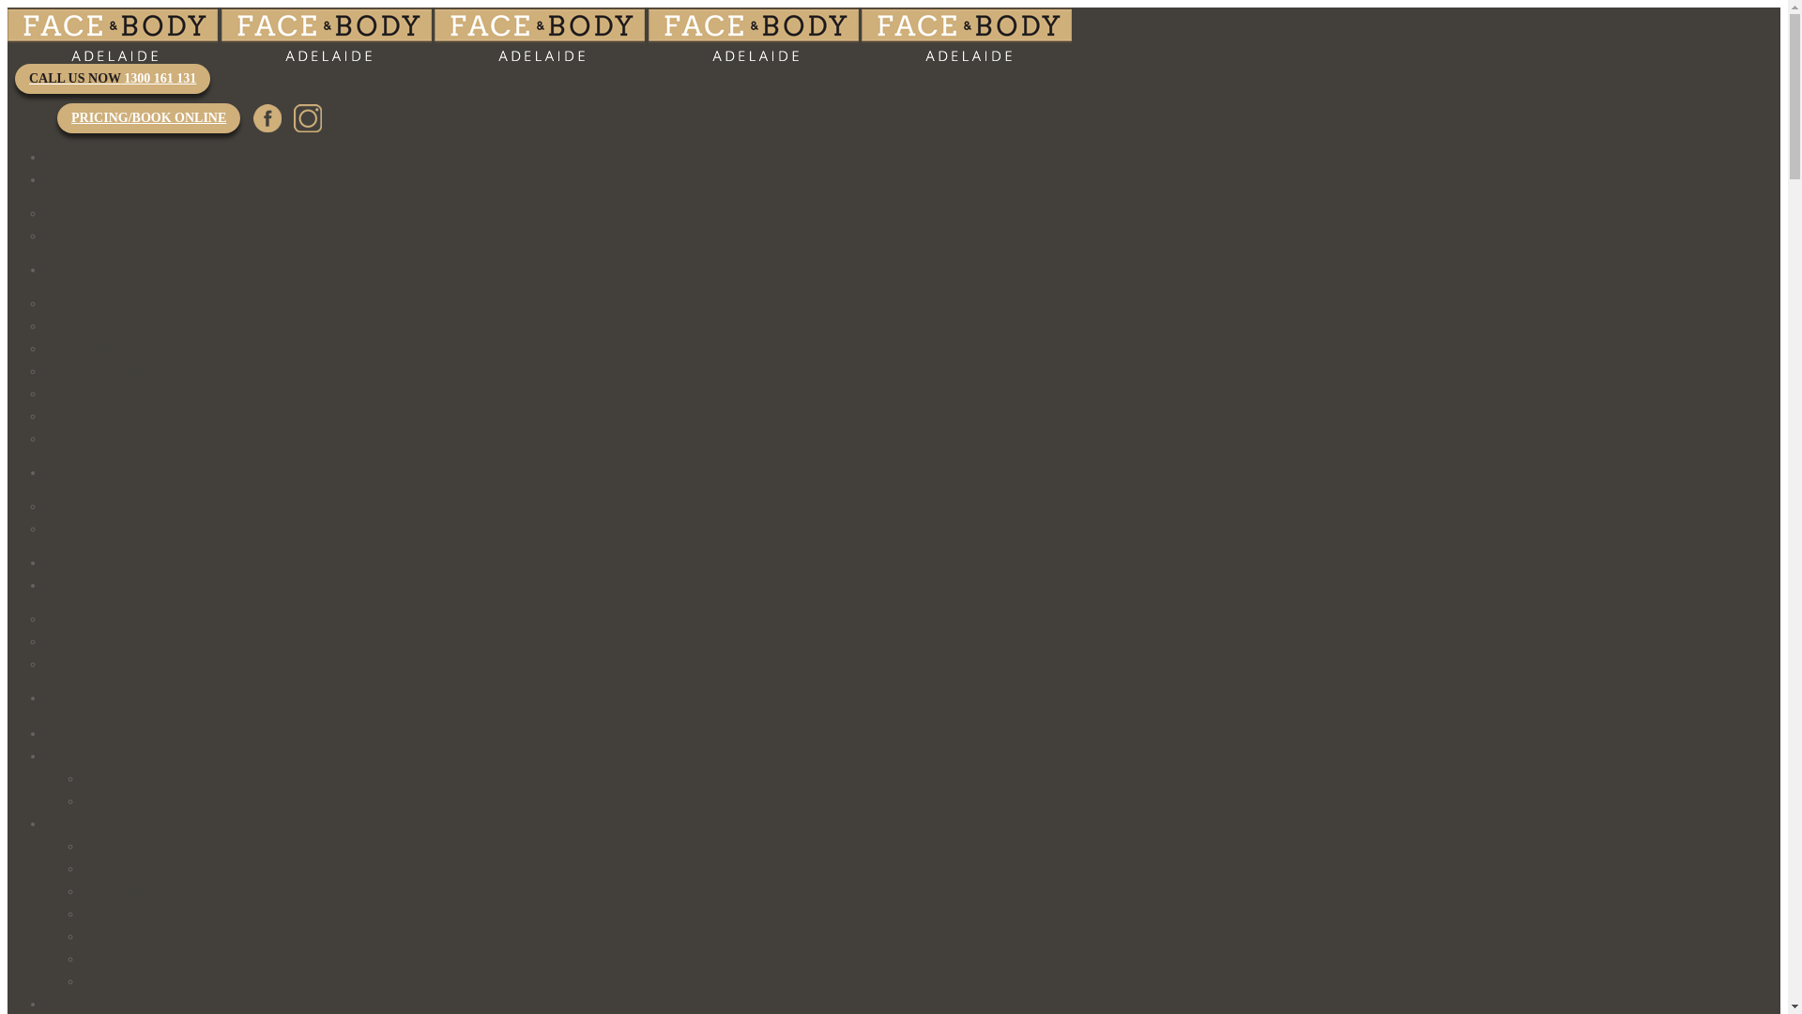 The height and width of the screenshot is (1014, 1802). What do you see at coordinates (125, 530) in the screenshot?
I see `Laser Pigmentation Treatment` at bounding box center [125, 530].